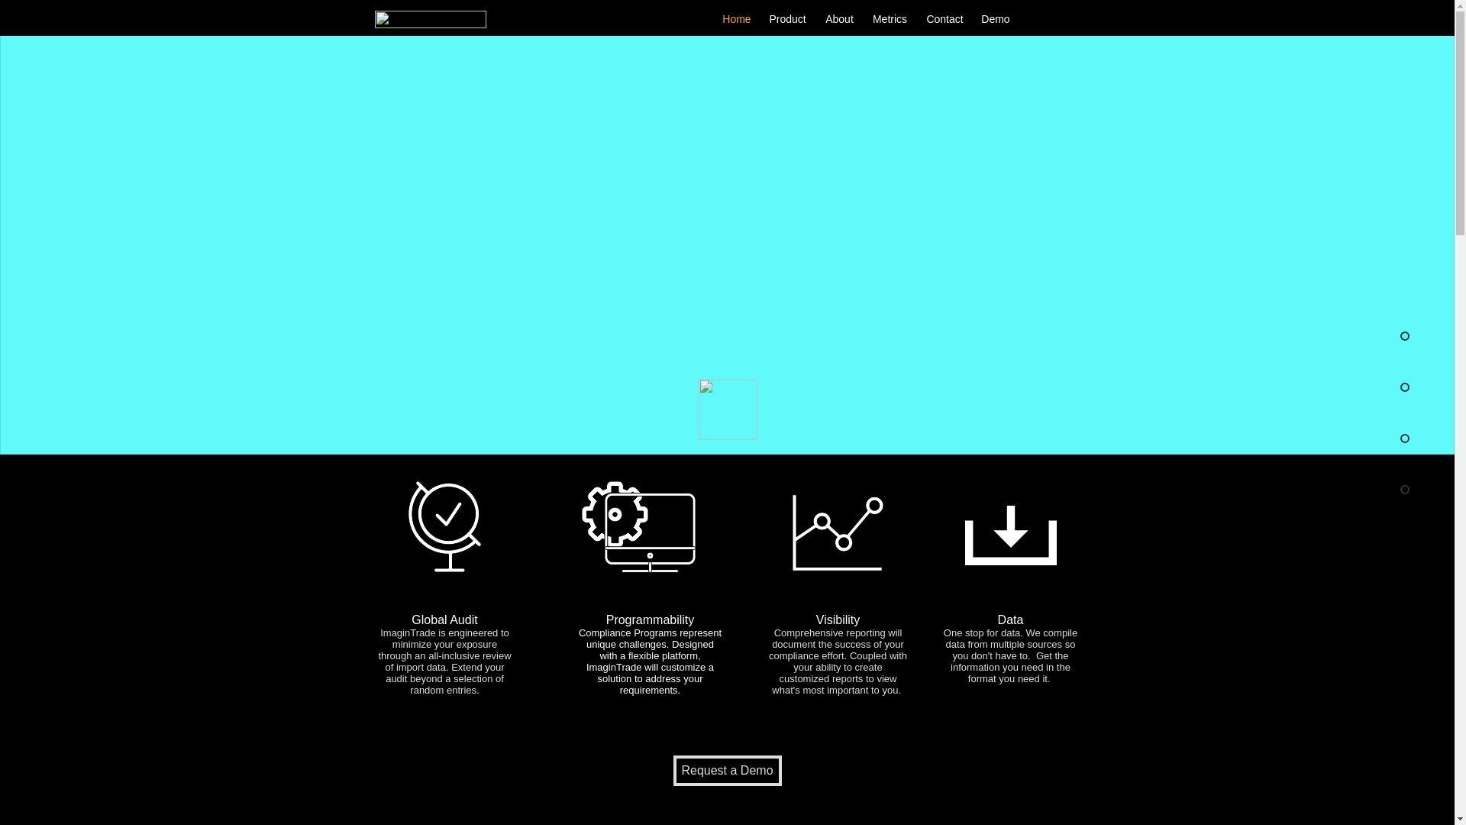 The image size is (1466, 825). Describe the element at coordinates (838, 18) in the screenshot. I see `About` at that location.